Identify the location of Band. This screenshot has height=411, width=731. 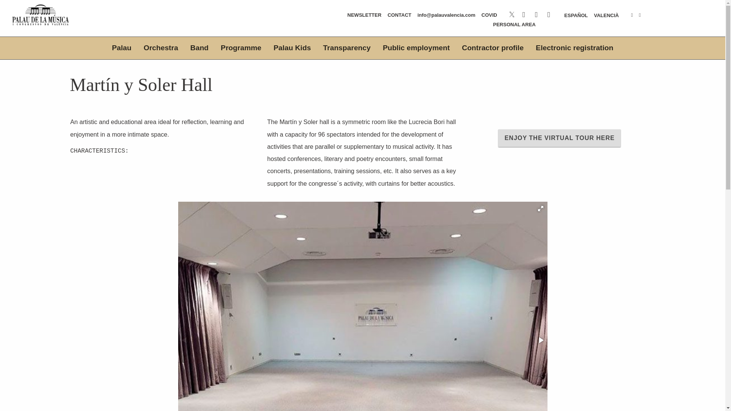
(200, 48).